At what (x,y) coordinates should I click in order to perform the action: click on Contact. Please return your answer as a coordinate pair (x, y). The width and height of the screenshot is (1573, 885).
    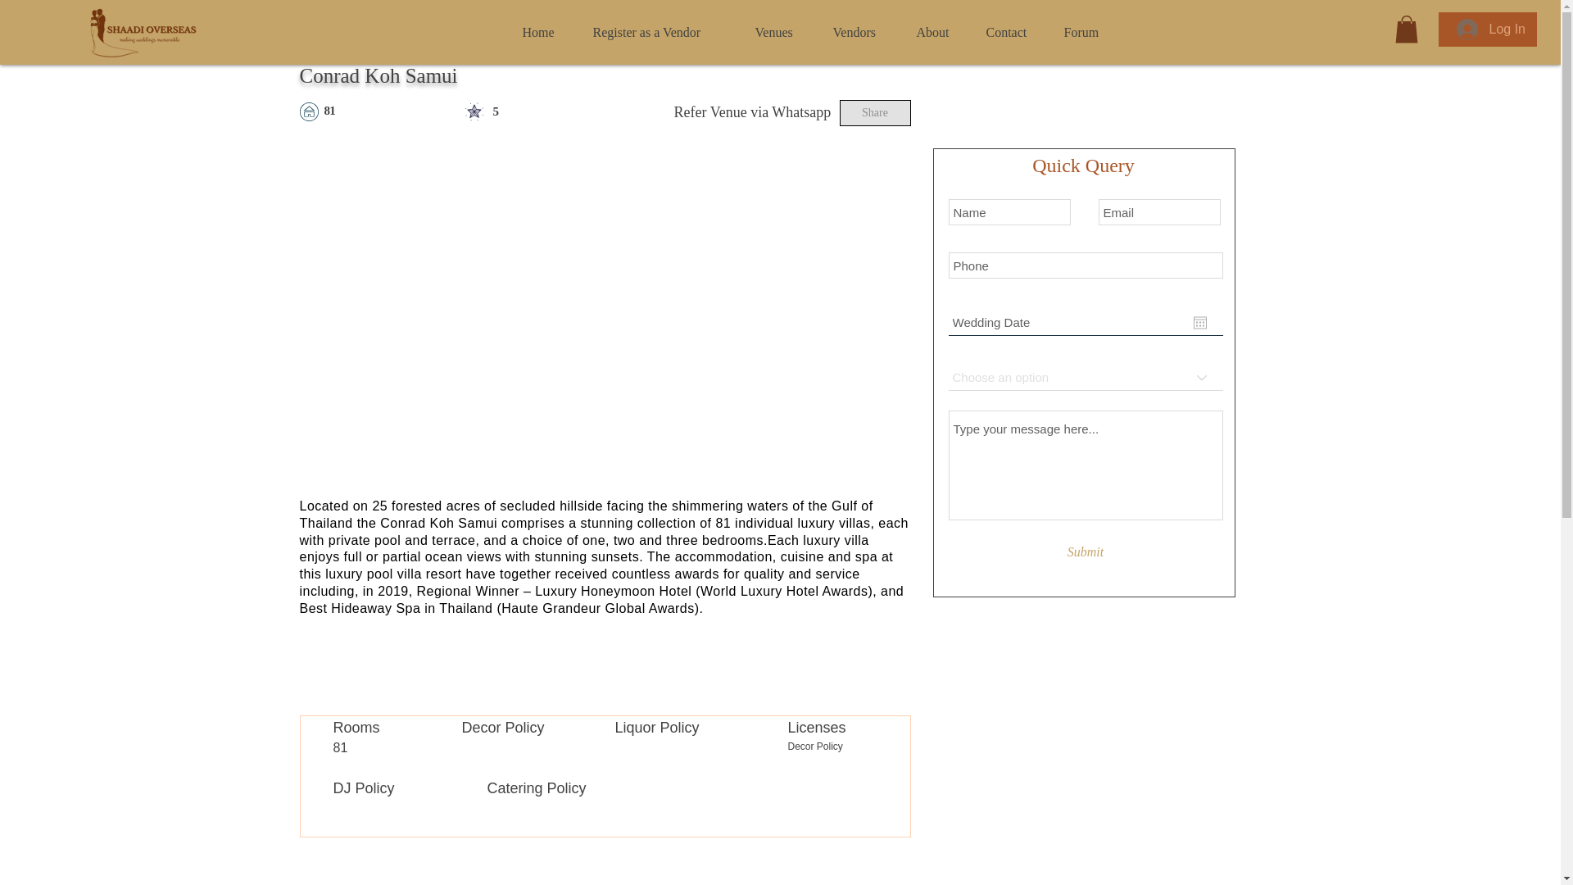
    Looking at the image, I should click on (1012, 33).